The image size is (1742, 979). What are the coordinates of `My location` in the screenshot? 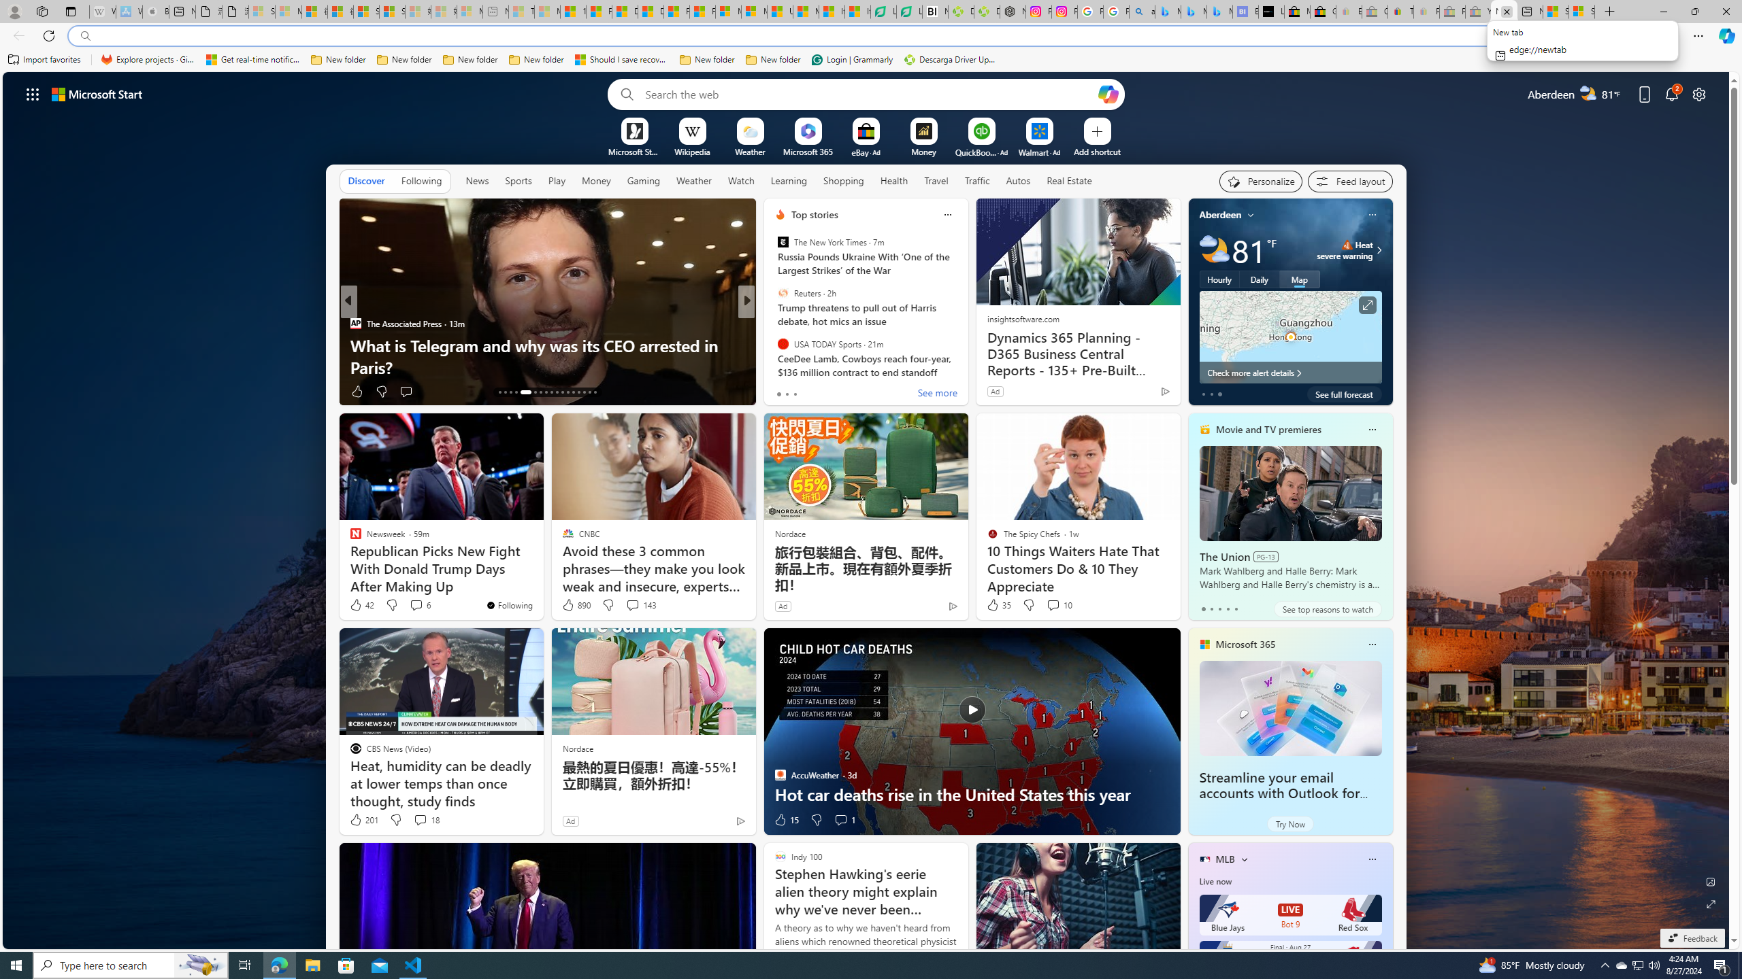 It's located at (1251, 215).